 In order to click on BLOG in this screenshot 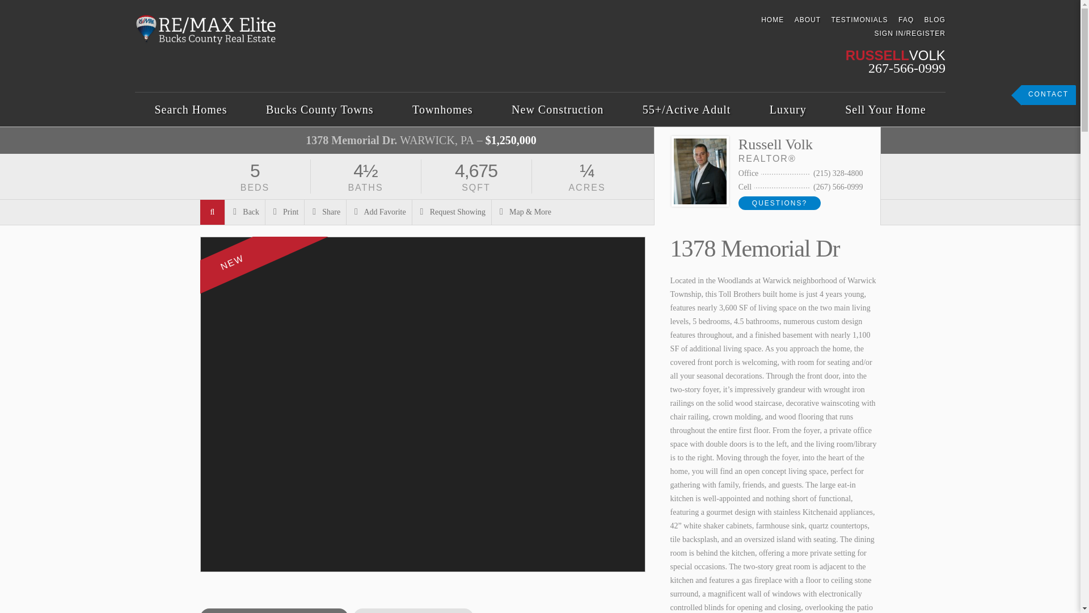, I will do `click(935, 20)`.